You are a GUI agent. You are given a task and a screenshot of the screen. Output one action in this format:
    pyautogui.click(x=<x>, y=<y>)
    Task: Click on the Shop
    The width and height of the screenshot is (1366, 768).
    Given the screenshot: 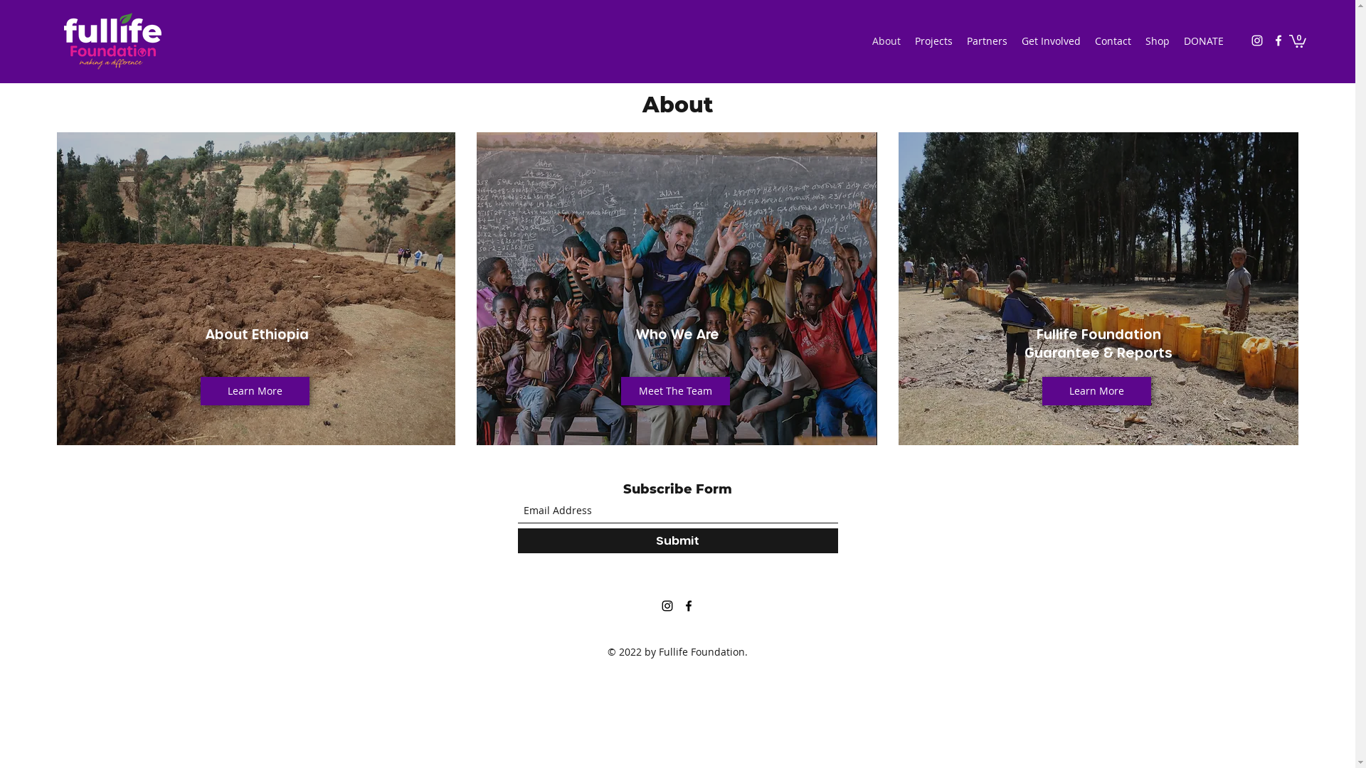 What is the action you would take?
    pyautogui.click(x=1158, y=41)
    